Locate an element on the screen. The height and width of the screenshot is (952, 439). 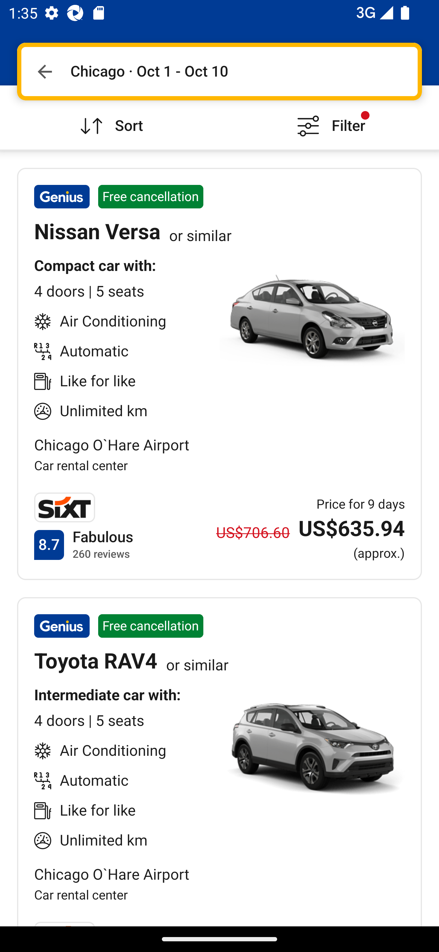
Back to previous screen is located at coordinates (45, 71).